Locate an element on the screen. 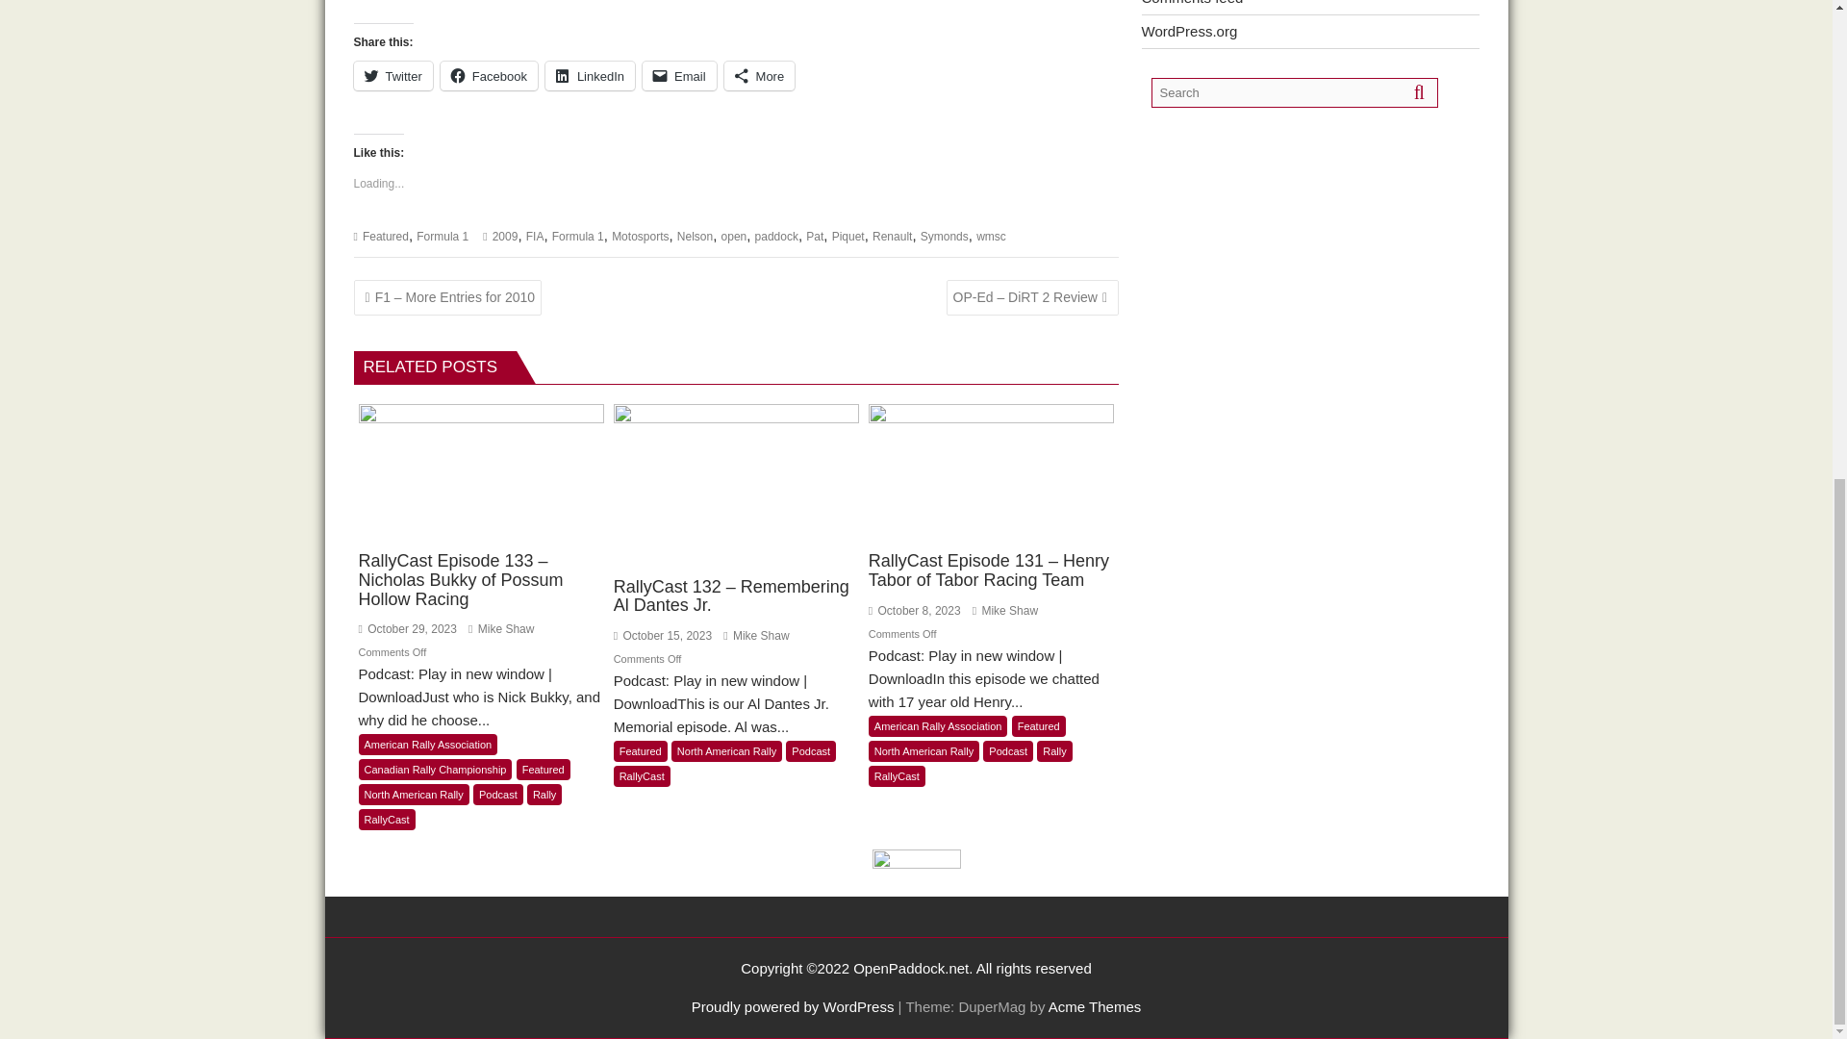  Mike Shaw is located at coordinates (500, 628).